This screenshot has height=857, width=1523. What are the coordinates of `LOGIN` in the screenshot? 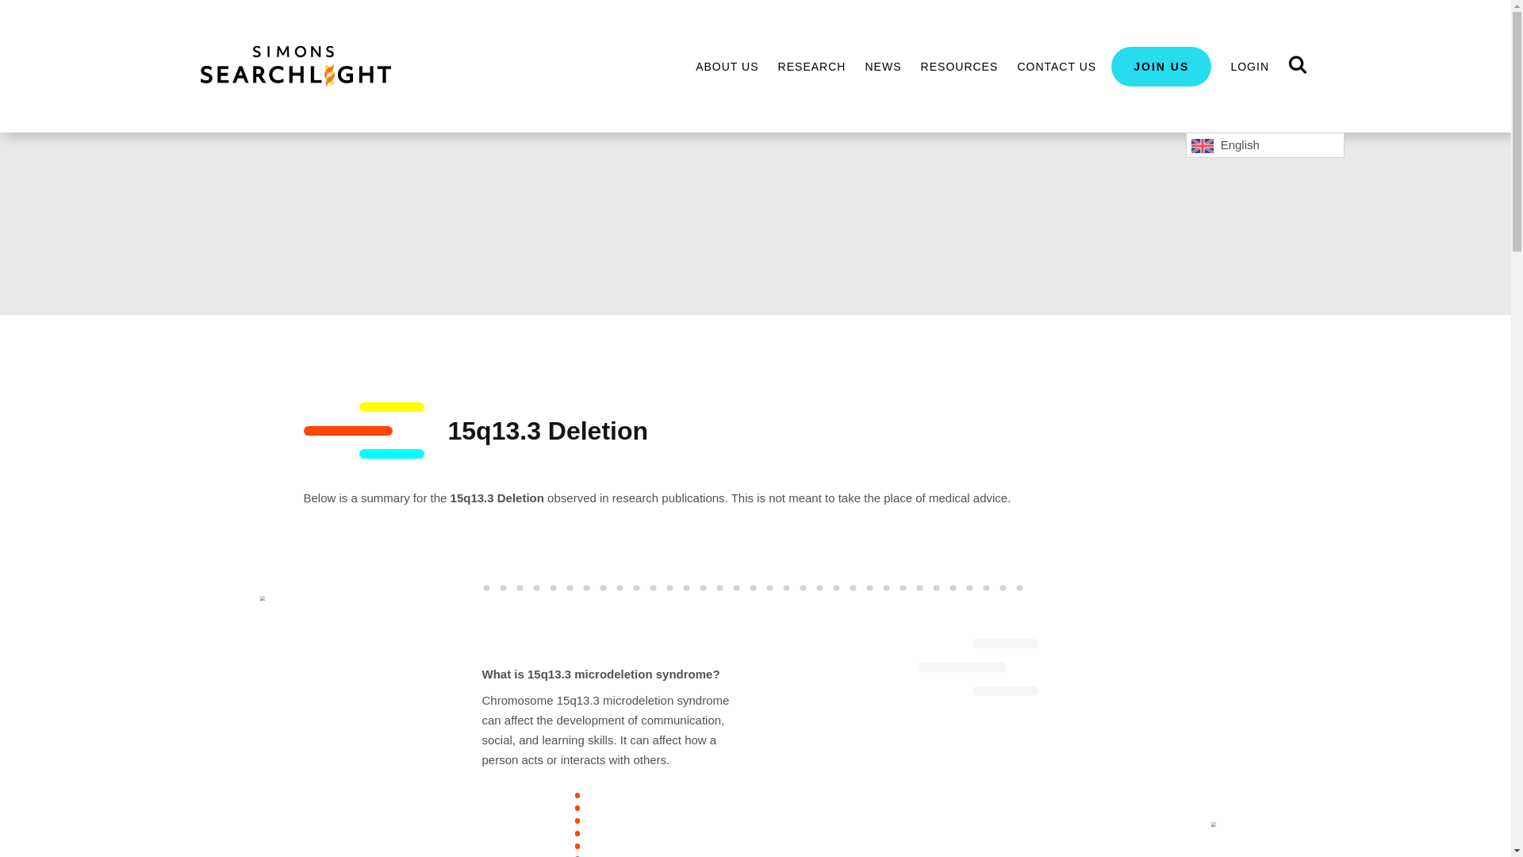 It's located at (1249, 66).